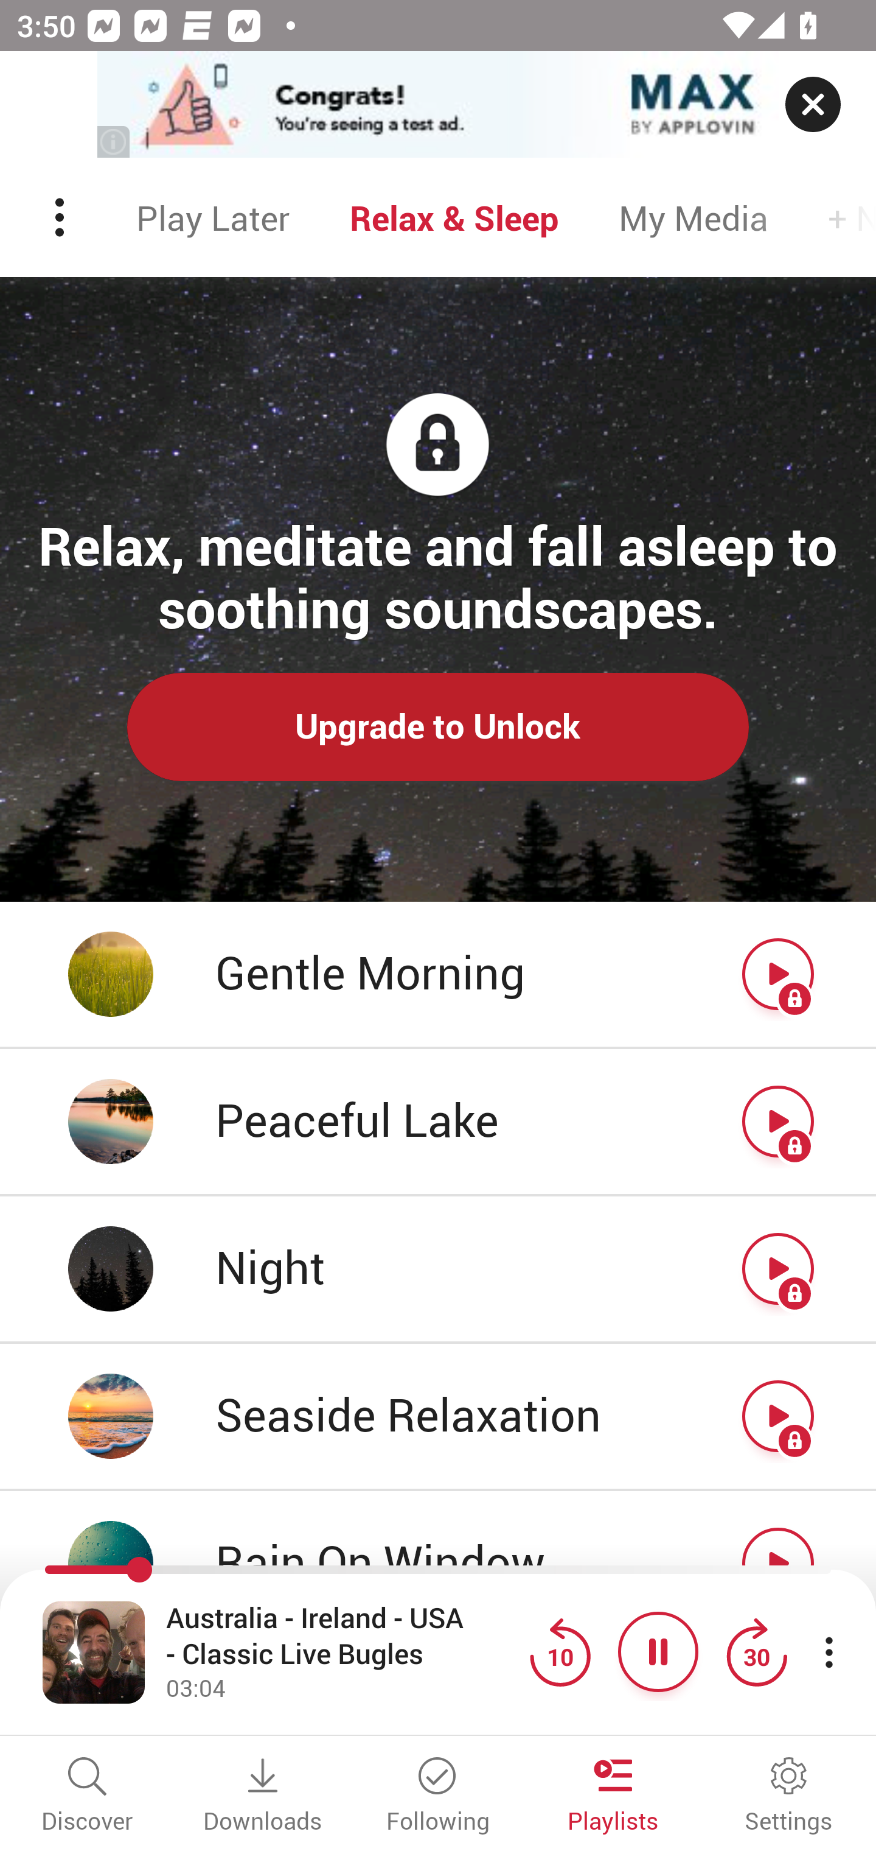 The image size is (876, 1851). What do you see at coordinates (438, 1270) in the screenshot?
I see `Night Play button` at bounding box center [438, 1270].